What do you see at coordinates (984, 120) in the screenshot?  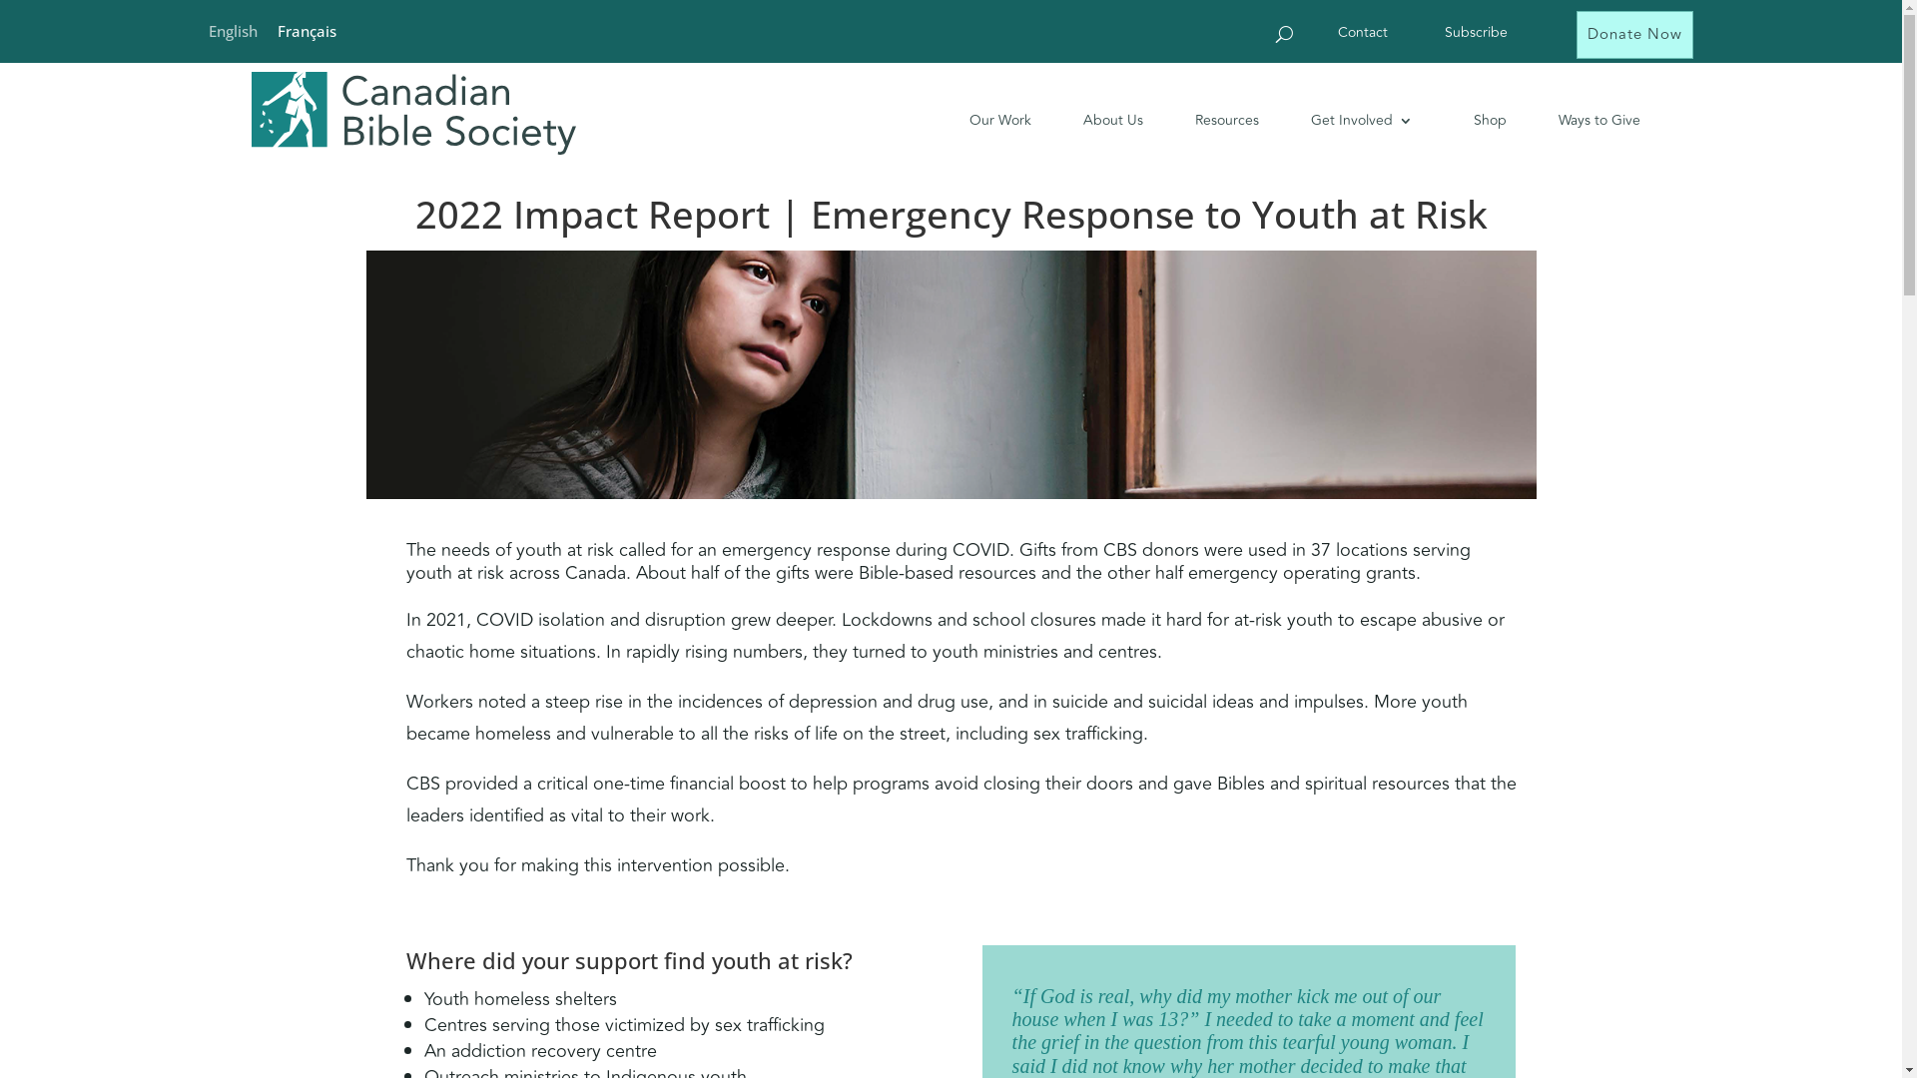 I see `Our Work` at bounding box center [984, 120].